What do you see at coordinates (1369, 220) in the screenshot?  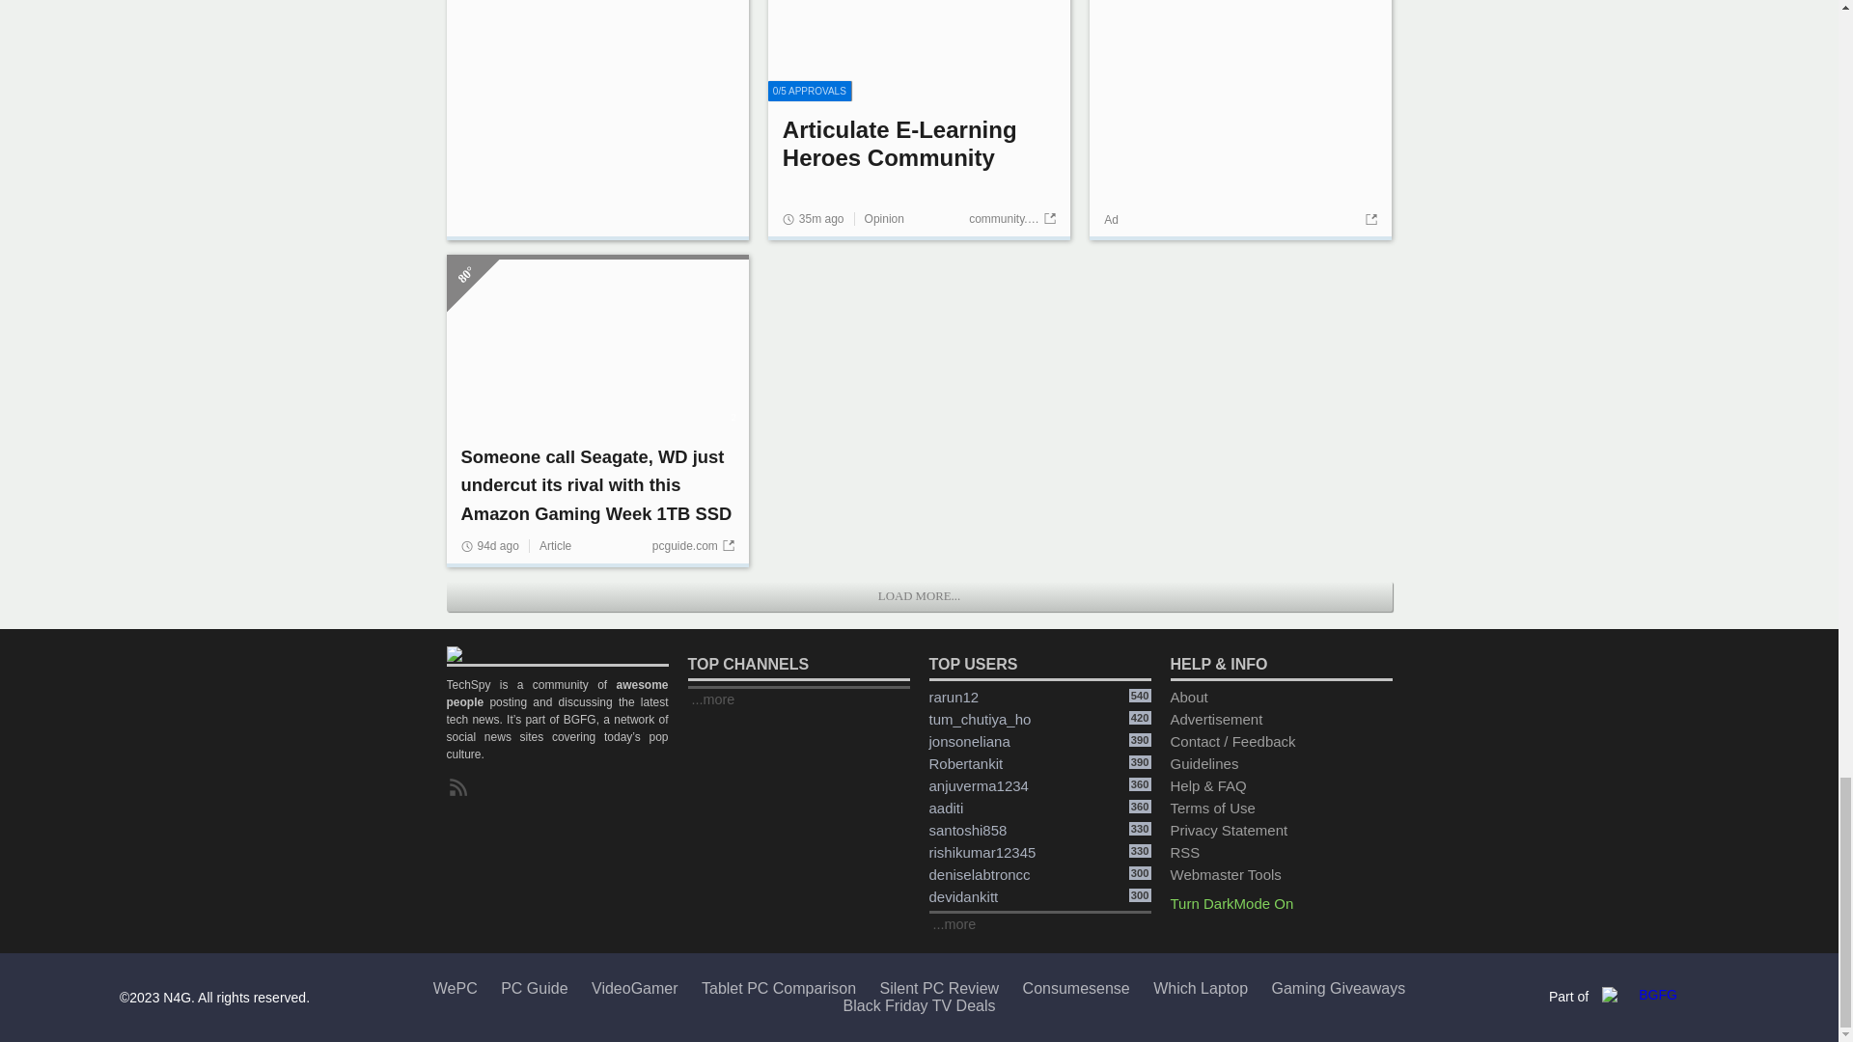 I see `Go to source` at bounding box center [1369, 220].